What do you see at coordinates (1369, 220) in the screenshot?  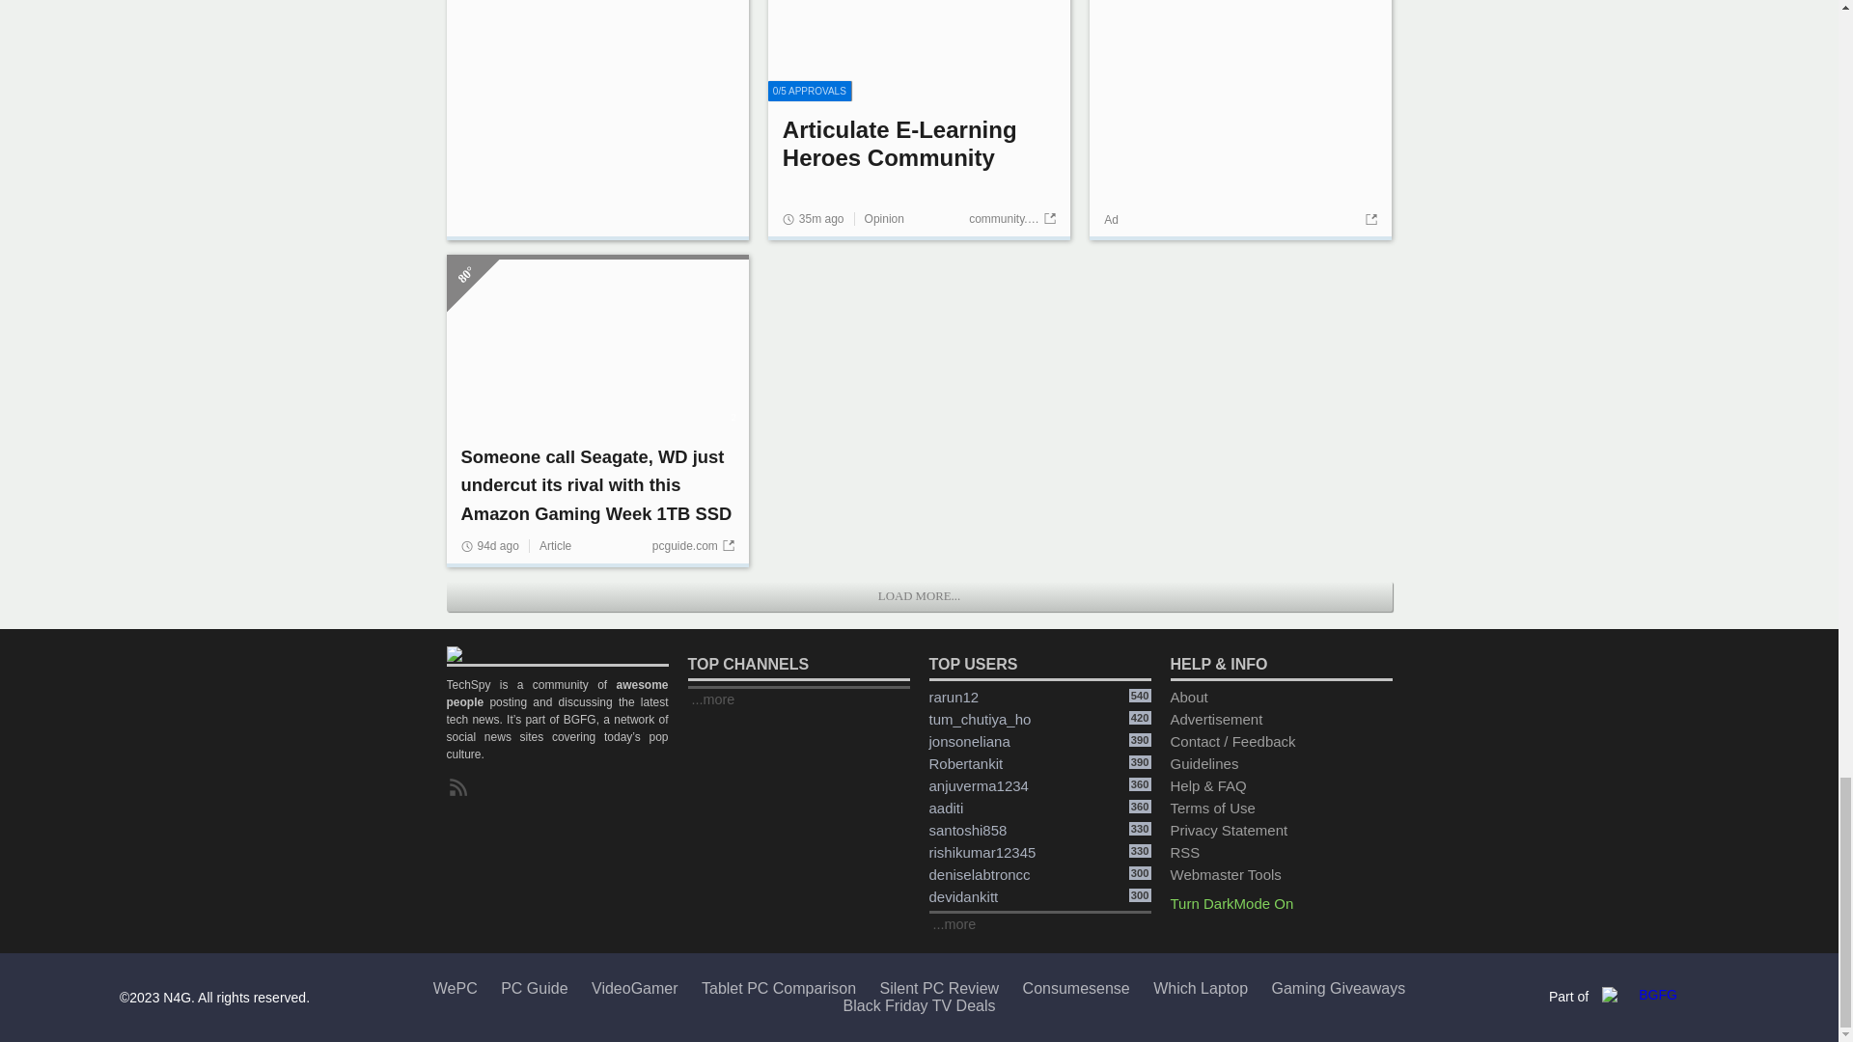 I see `Go to source` at bounding box center [1369, 220].